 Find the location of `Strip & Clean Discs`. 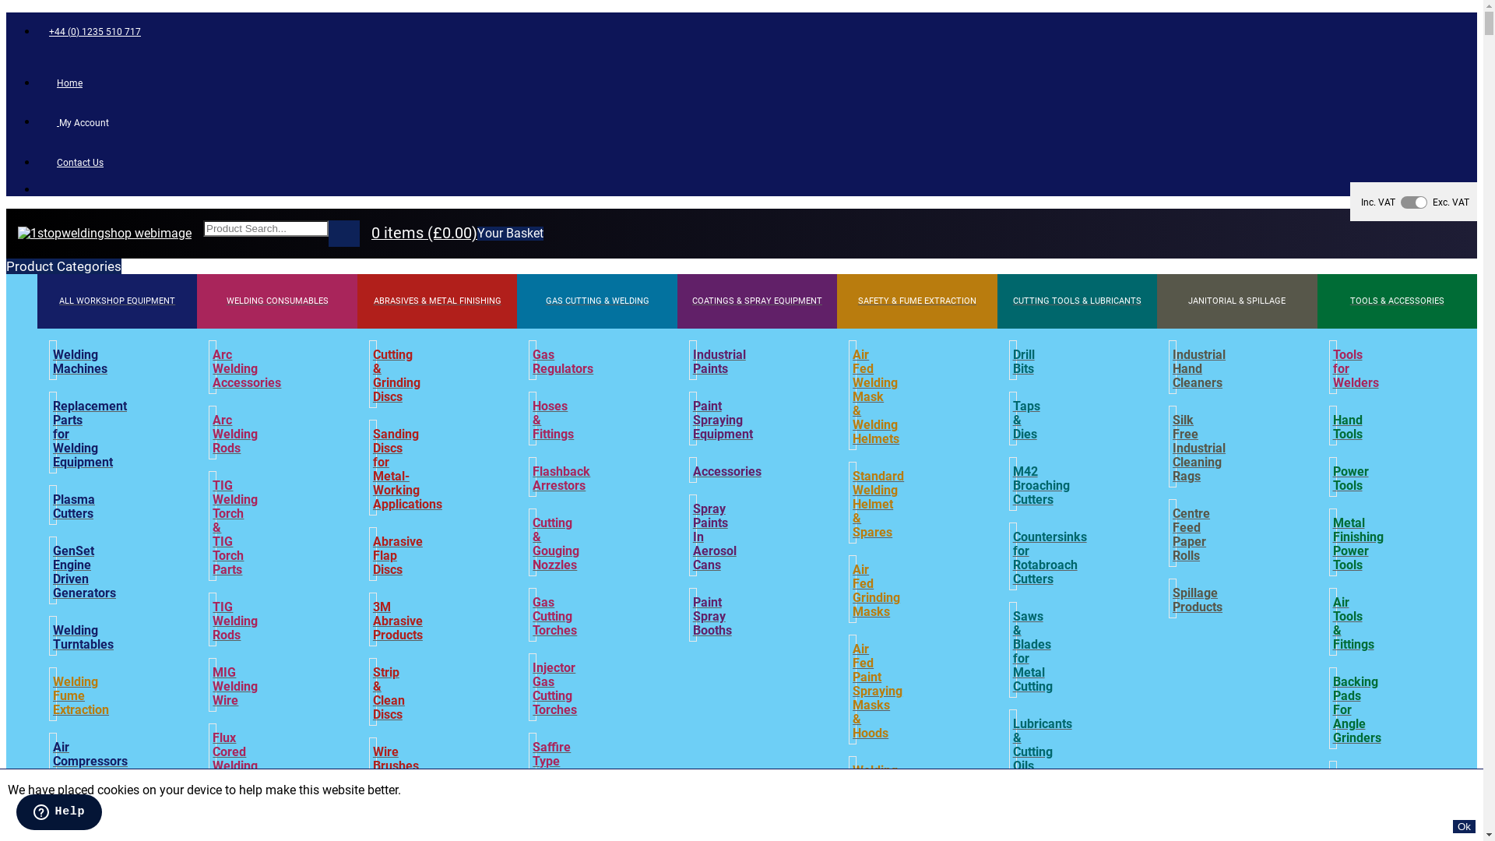

Strip & Clean Discs is located at coordinates (389, 694).